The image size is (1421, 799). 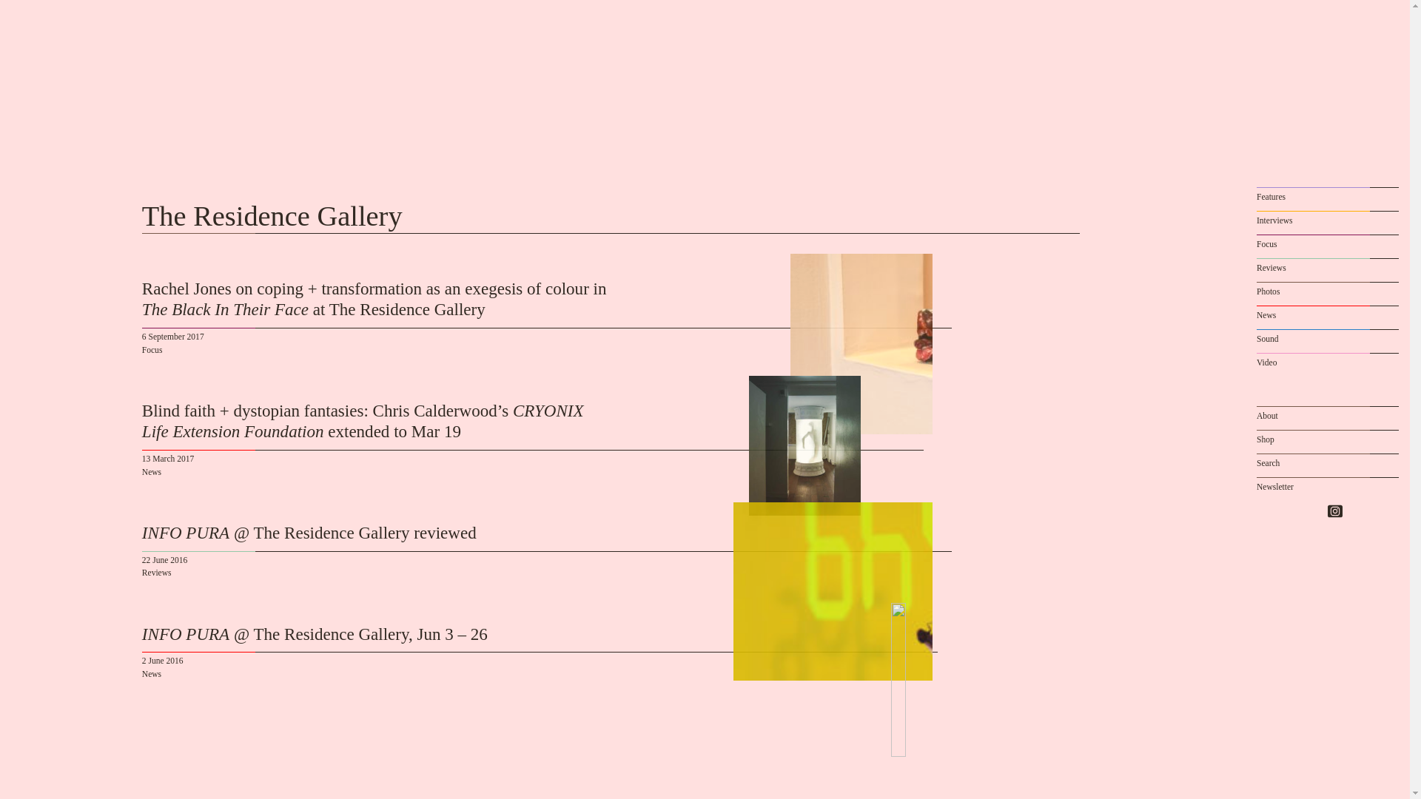 What do you see at coordinates (1266, 442) in the screenshot?
I see `Shop` at bounding box center [1266, 442].